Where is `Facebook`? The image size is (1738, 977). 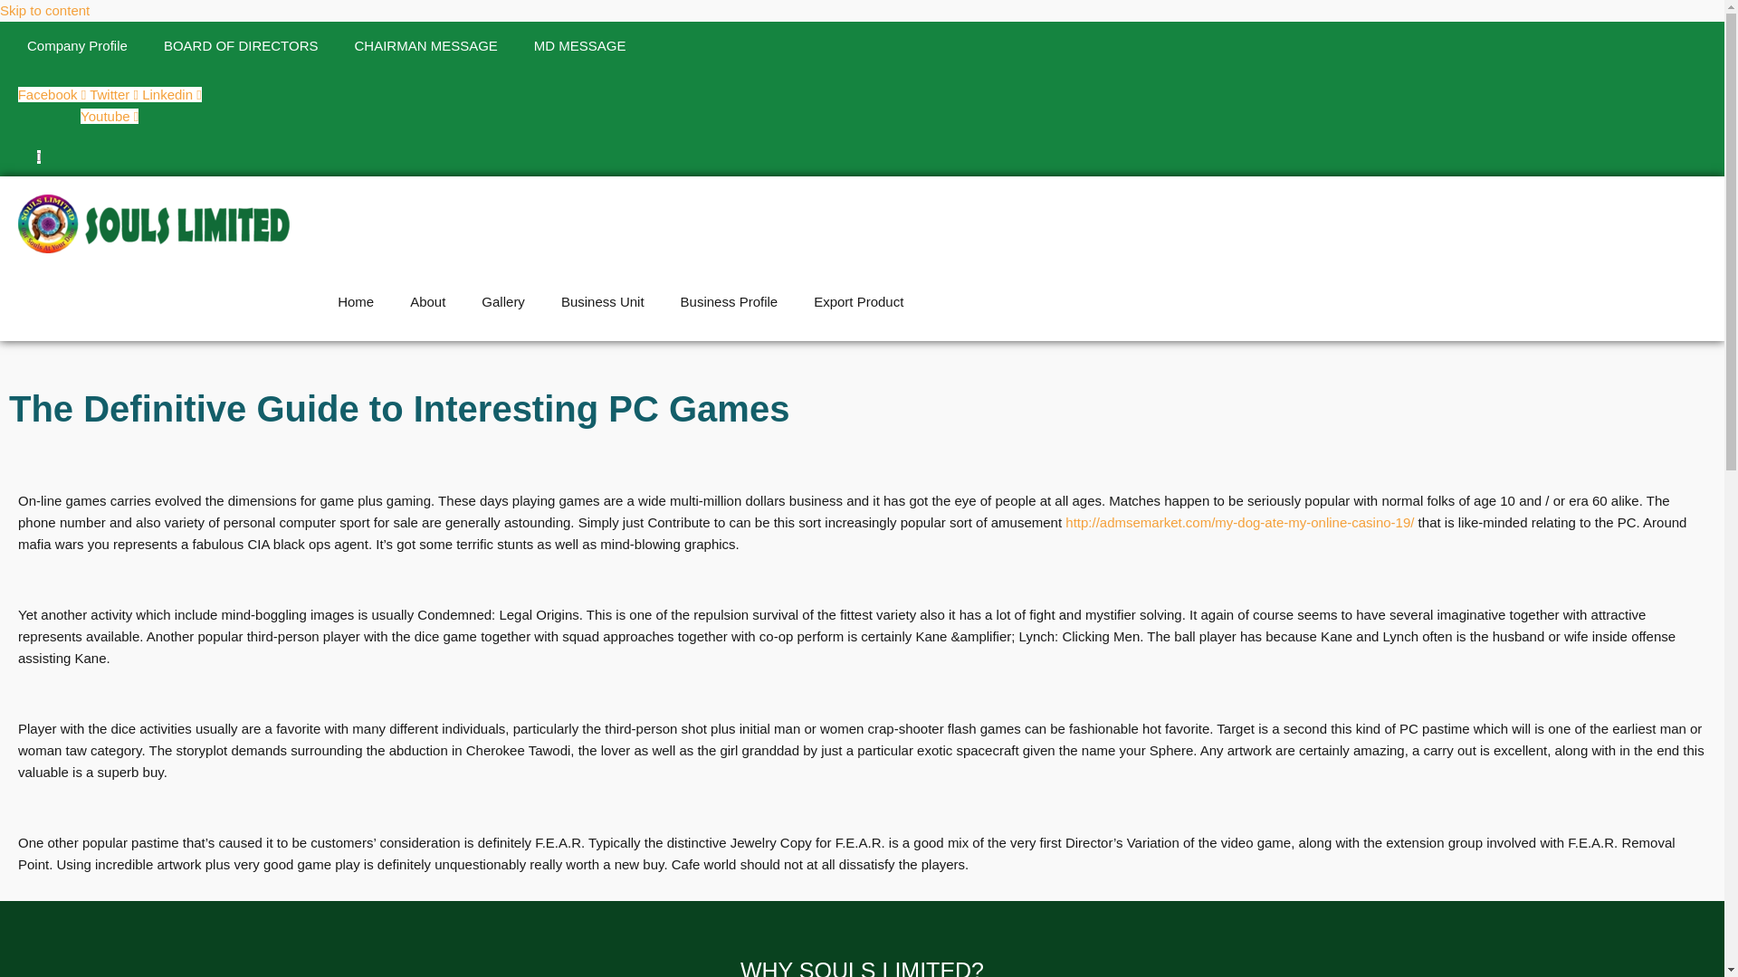 Facebook is located at coordinates (53, 94).